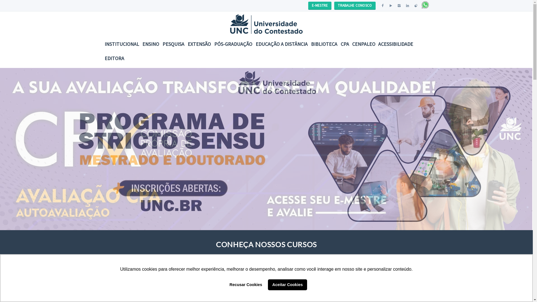  What do you see at coordinates (288, 285) in the screenshot?
I see `Aceitar Cookies` at bounding box center [288, 285].